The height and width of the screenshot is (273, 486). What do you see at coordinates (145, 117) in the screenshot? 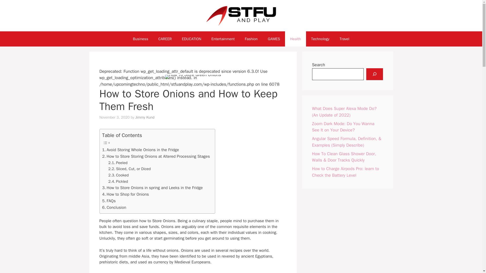
I see `Jimmy Kund` at bounding box center [145, 117].